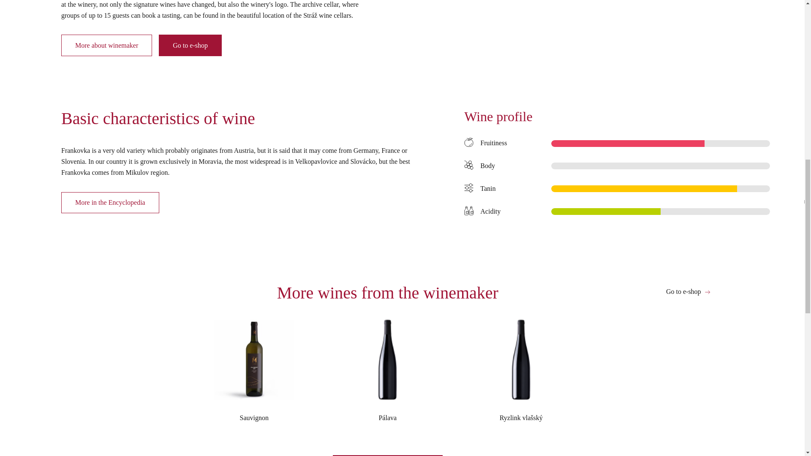 The image size is (811, 456). I want to click on Go to e-shop, so click(689, 291).